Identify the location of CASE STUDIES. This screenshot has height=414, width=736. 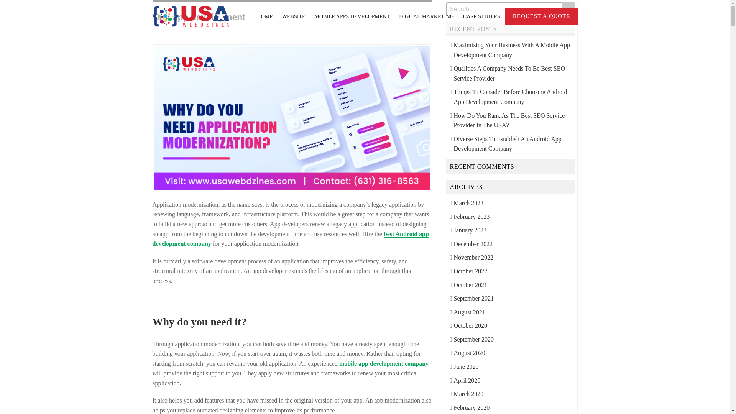
(481, 17).